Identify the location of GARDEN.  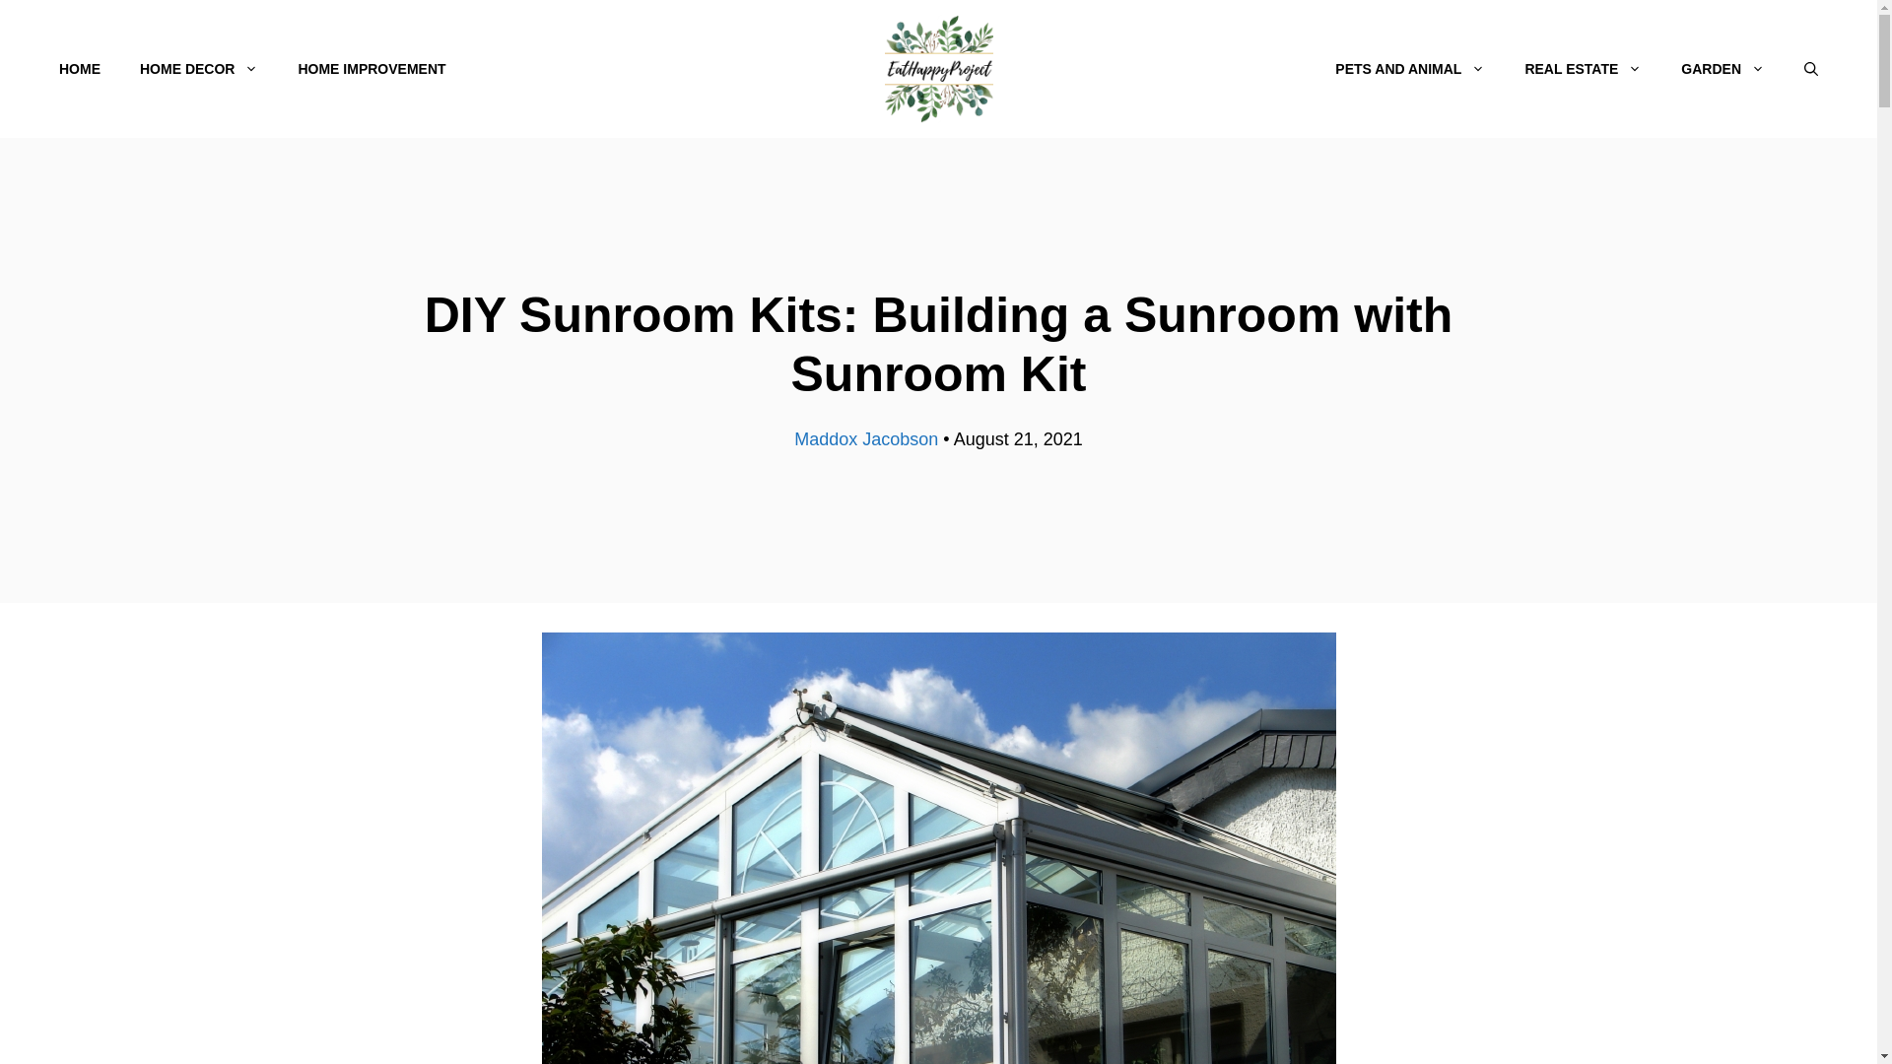
(1723, 69).